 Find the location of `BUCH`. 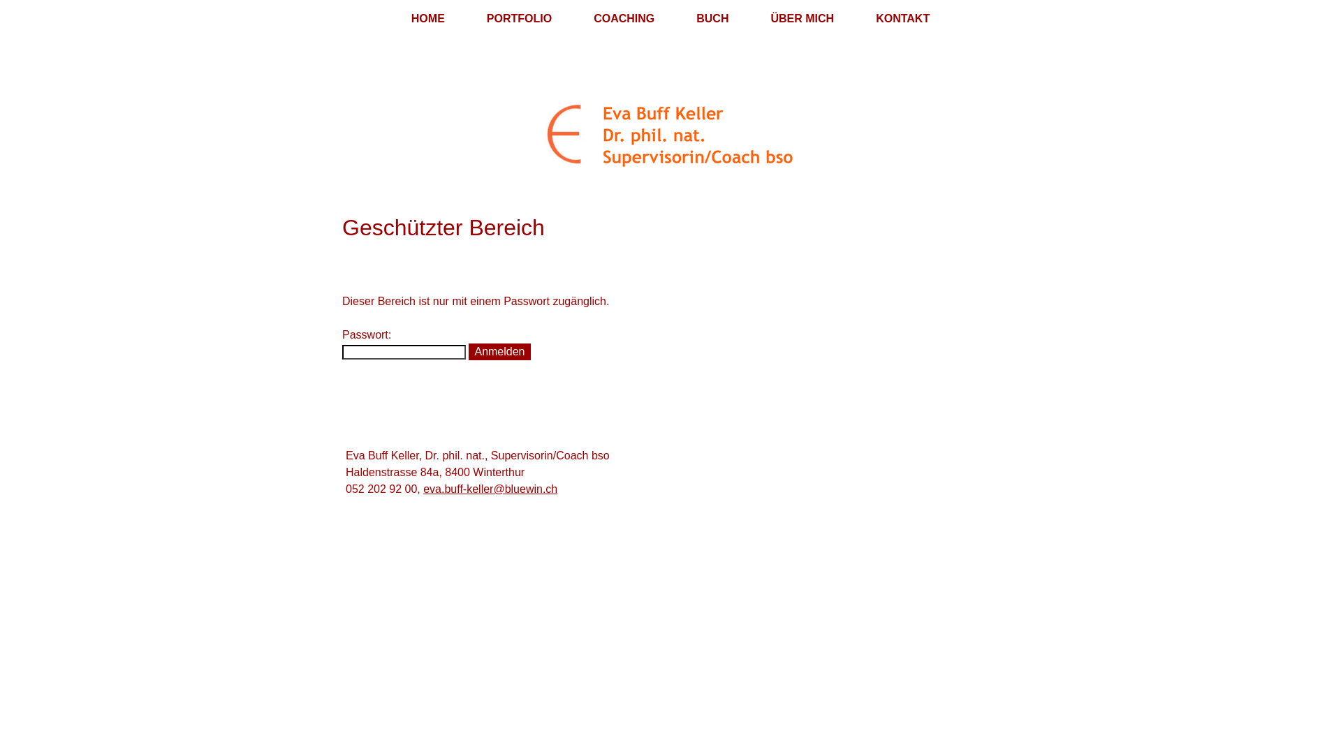

BUCH is located at coordinates (712, 19).